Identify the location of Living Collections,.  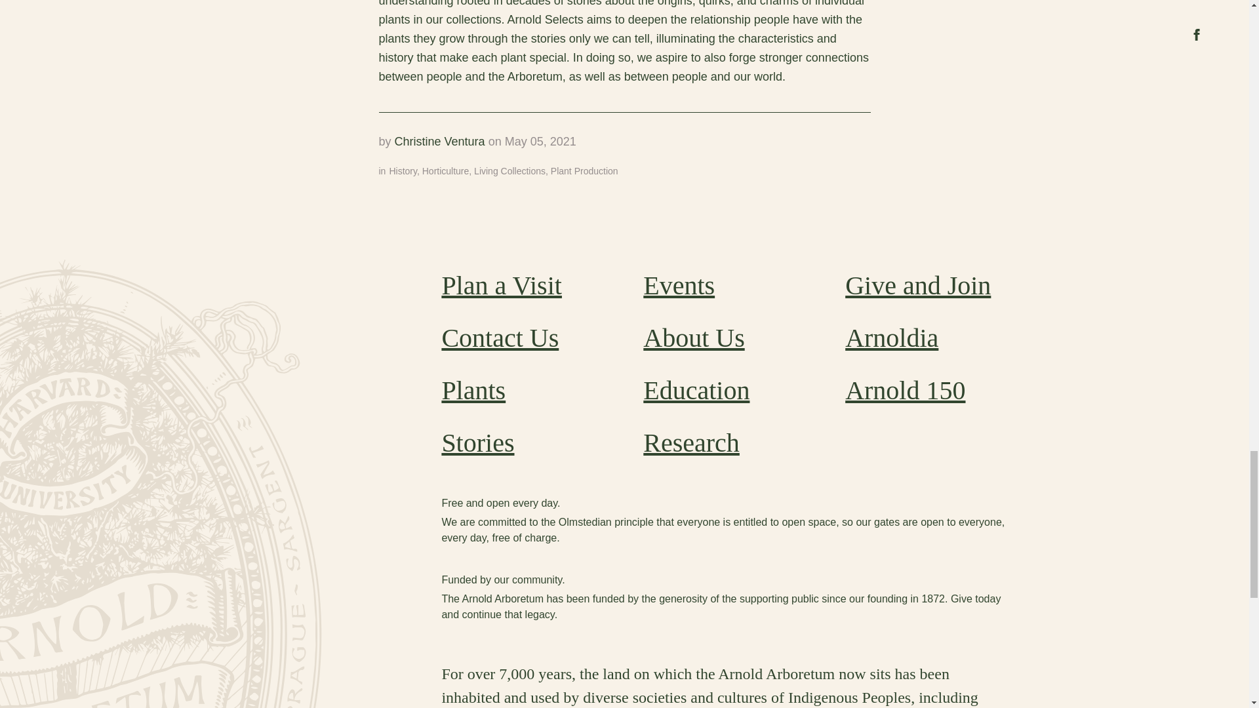
(513, 170).